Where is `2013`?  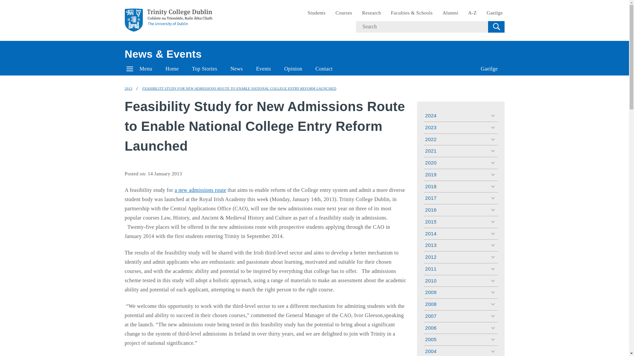 2013 is located at coordinates (129, 88).